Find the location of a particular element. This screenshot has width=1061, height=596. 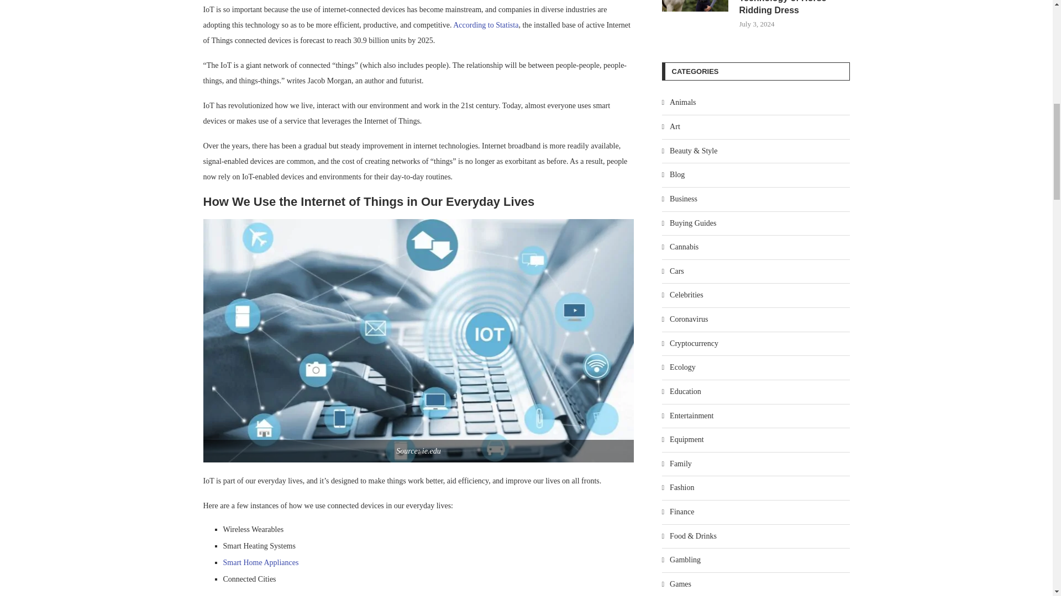

According to Statista is located at coordinates (485, 24).